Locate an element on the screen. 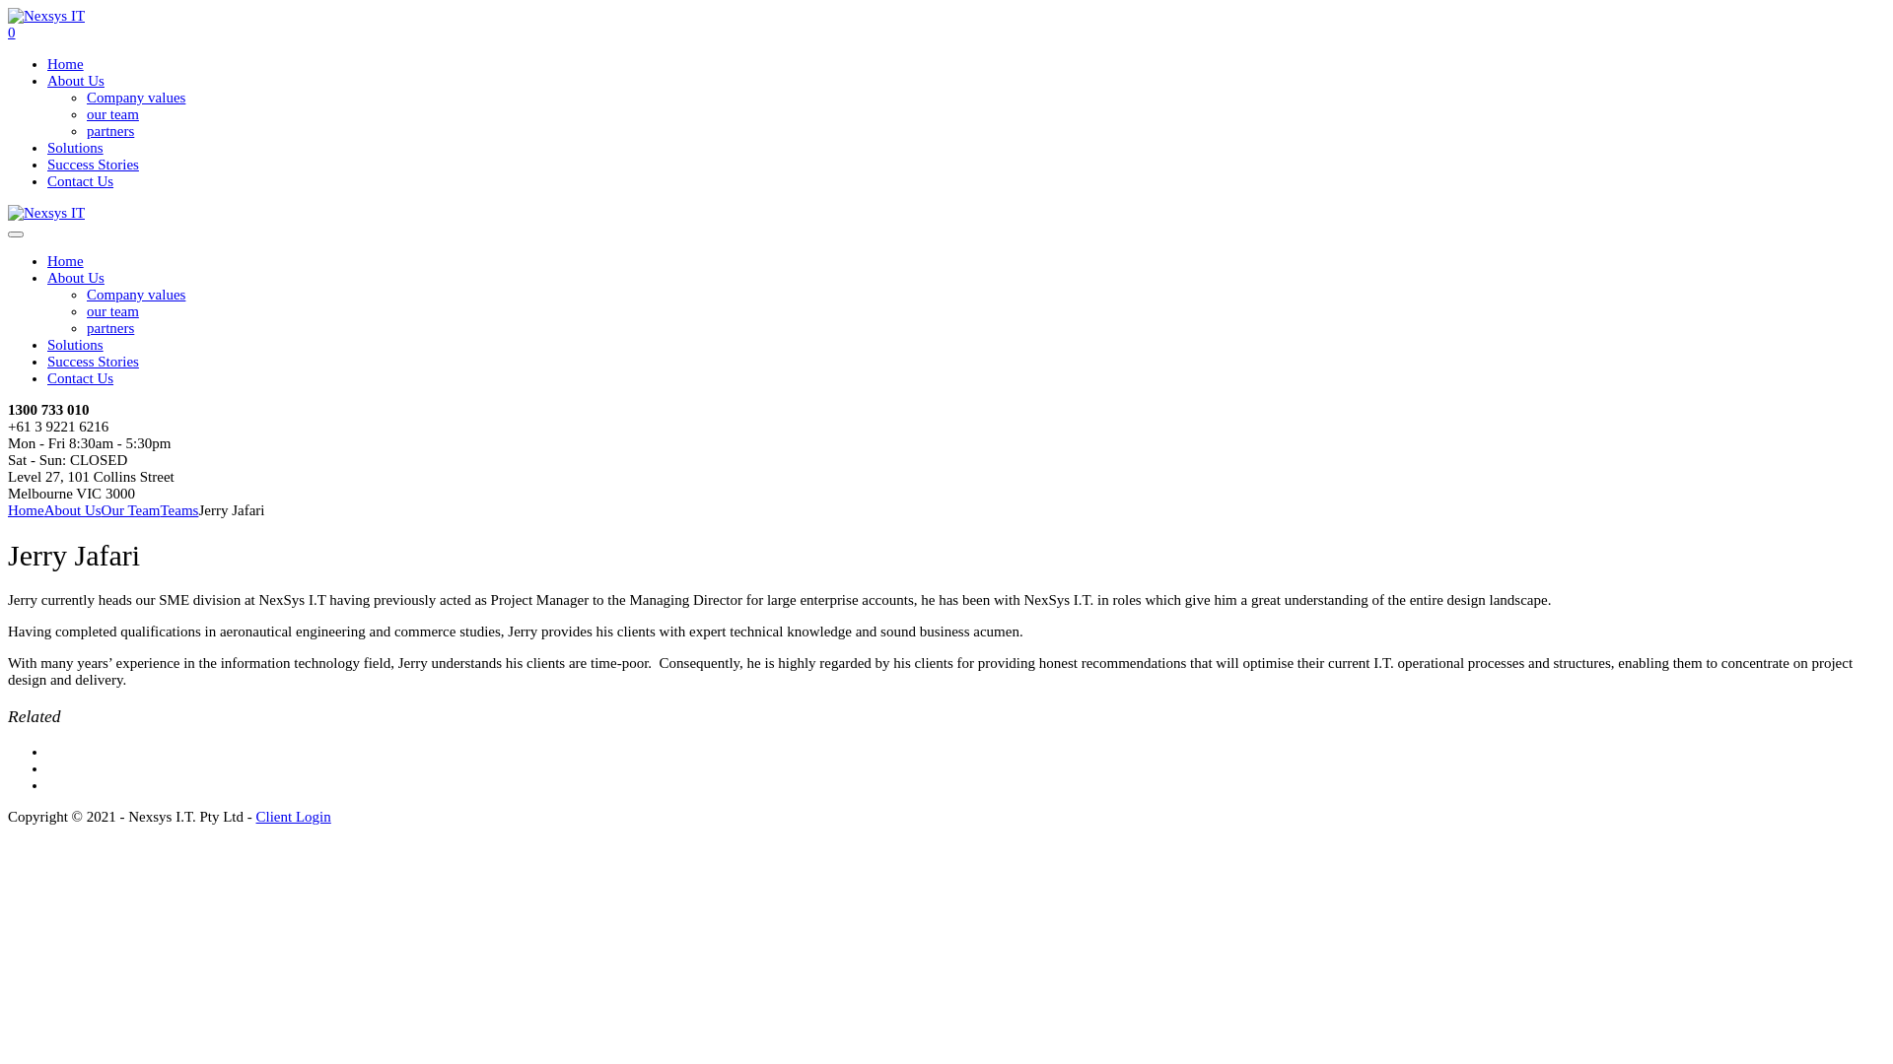 The width and height of the screenshot is (1893, 1064). Success Stories is located at coordinates (93, 165).